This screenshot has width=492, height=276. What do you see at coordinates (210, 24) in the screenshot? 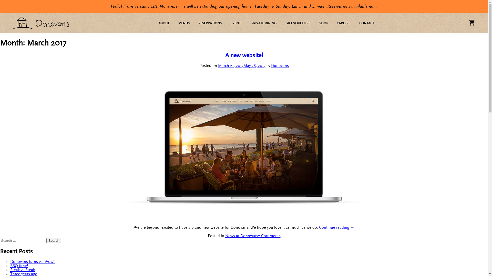
I see `RESERVATIONS` at bounding box center [210, 24].